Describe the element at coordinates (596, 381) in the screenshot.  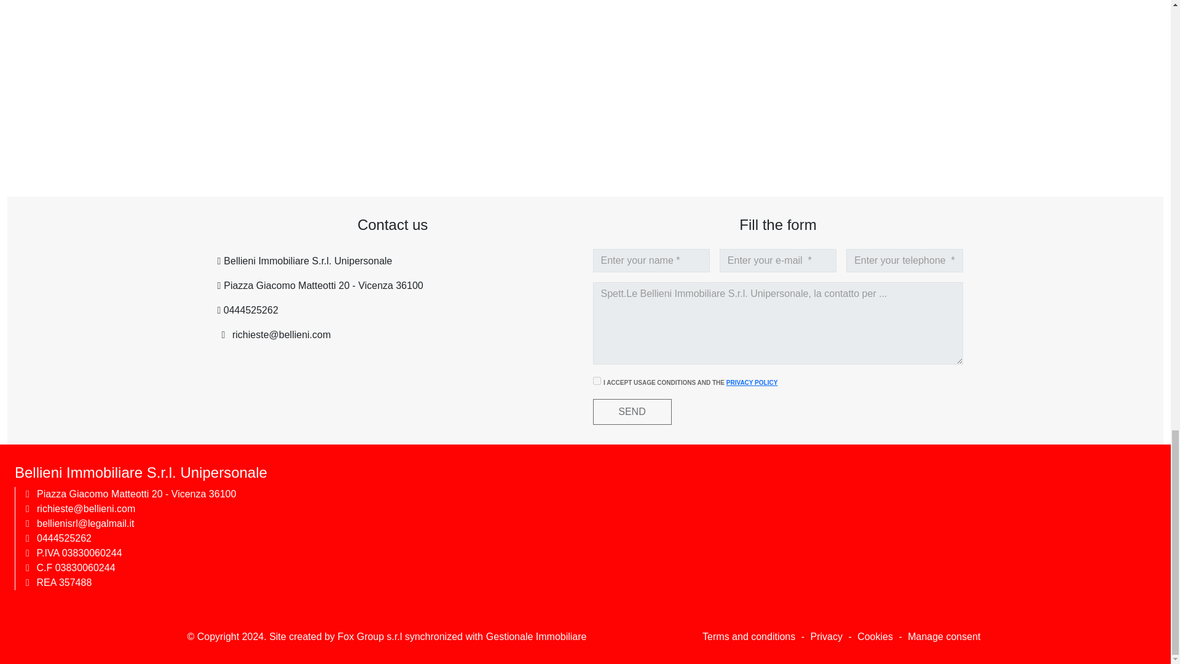
I see `on` at that location.